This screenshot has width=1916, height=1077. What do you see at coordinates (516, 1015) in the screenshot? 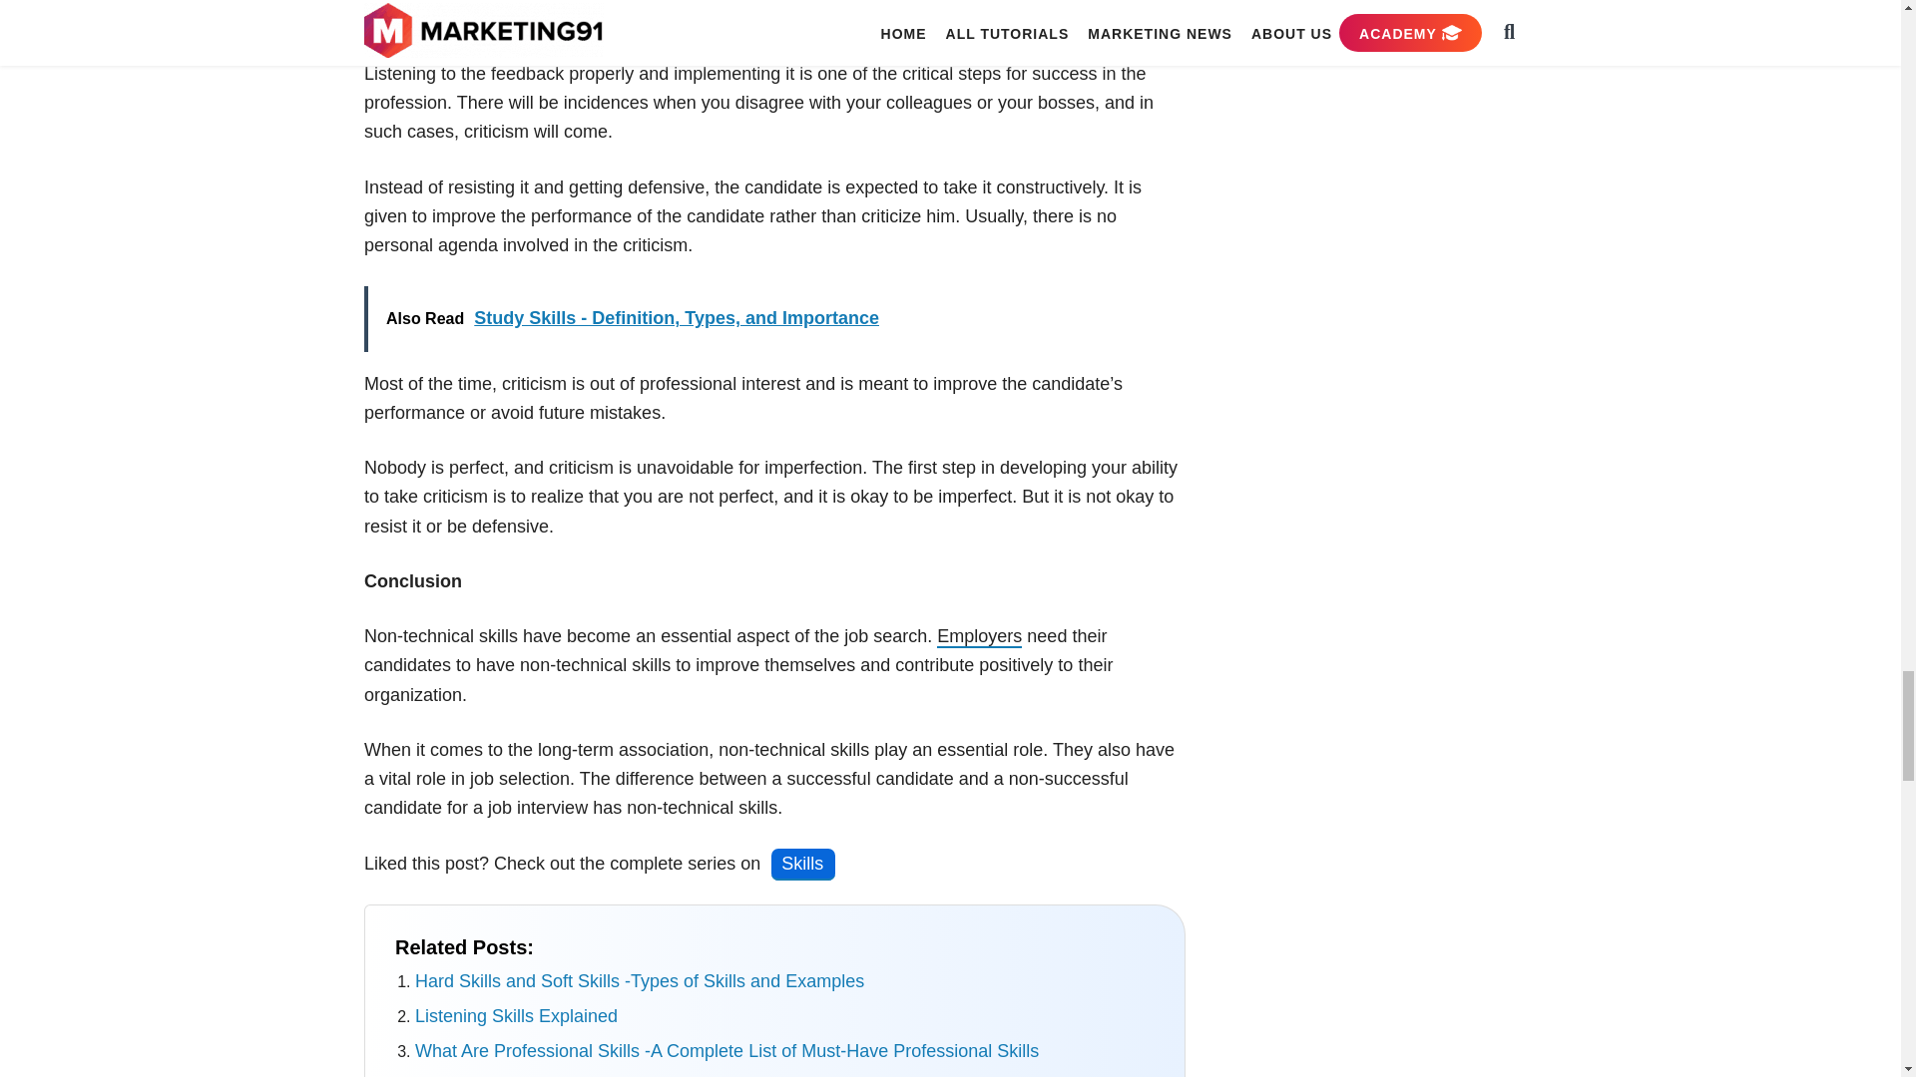
I see `Listening Skills Explained` at bounding box center [516, 1015].